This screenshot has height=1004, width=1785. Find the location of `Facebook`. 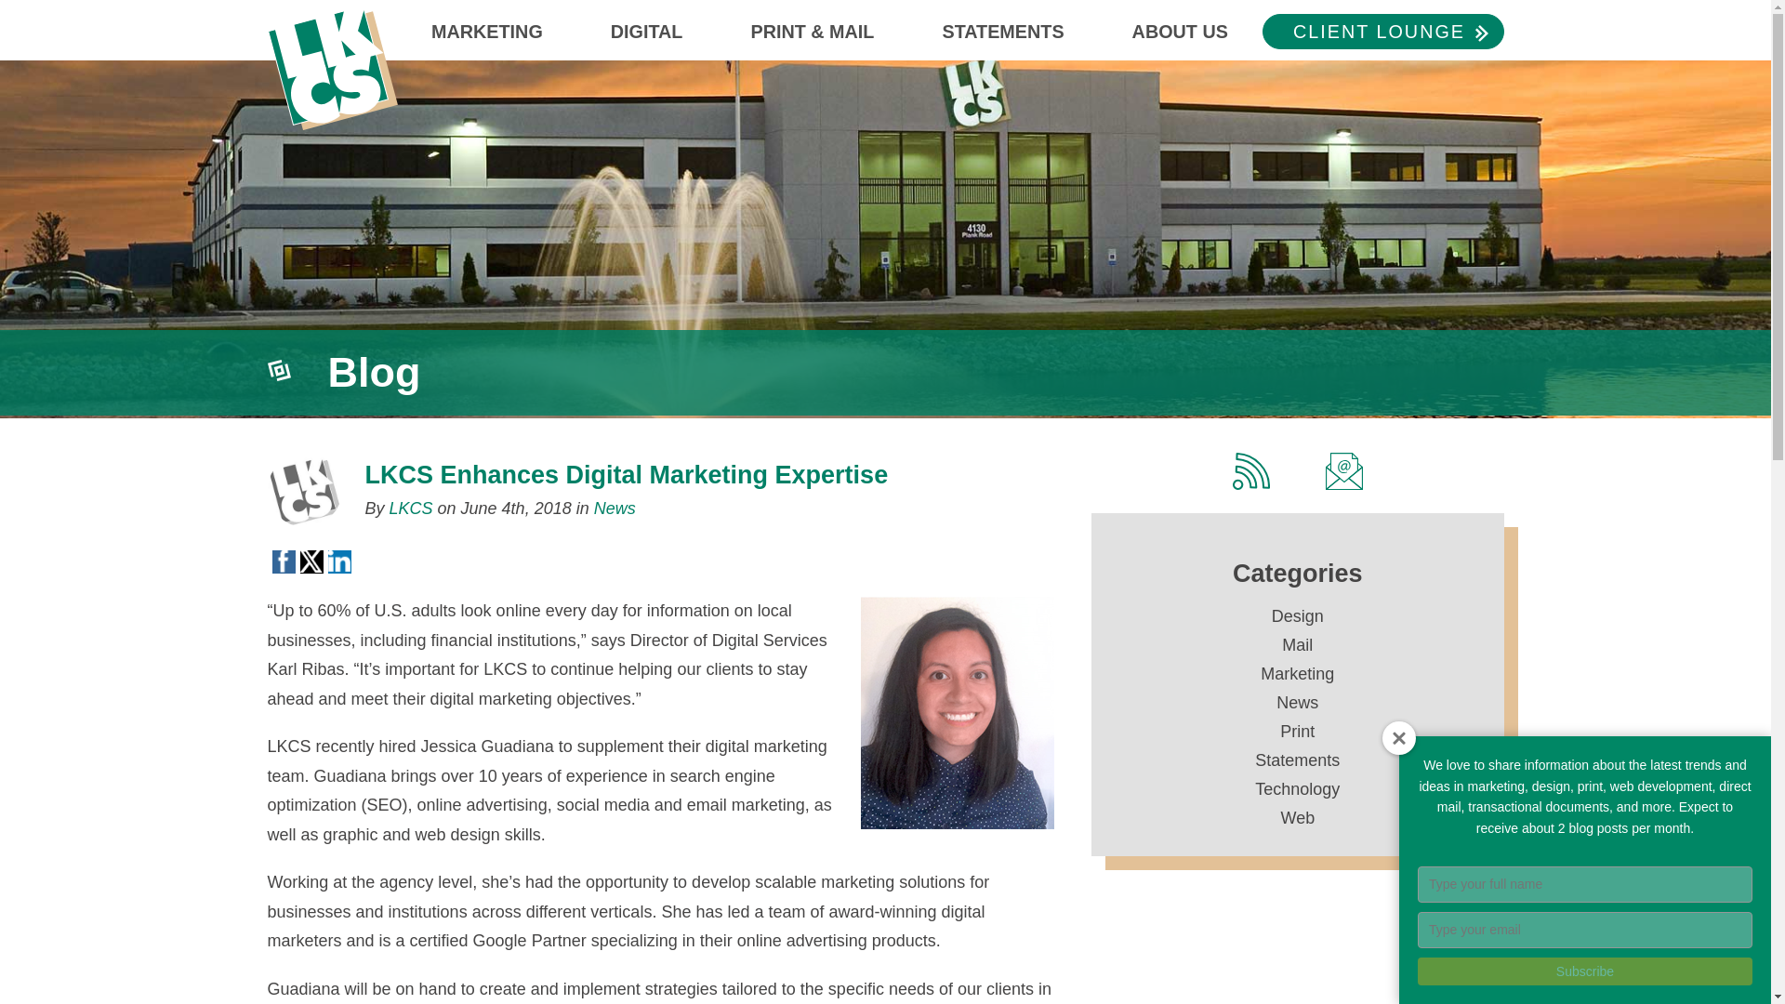

Facebook is located at coordinates (283, 560).